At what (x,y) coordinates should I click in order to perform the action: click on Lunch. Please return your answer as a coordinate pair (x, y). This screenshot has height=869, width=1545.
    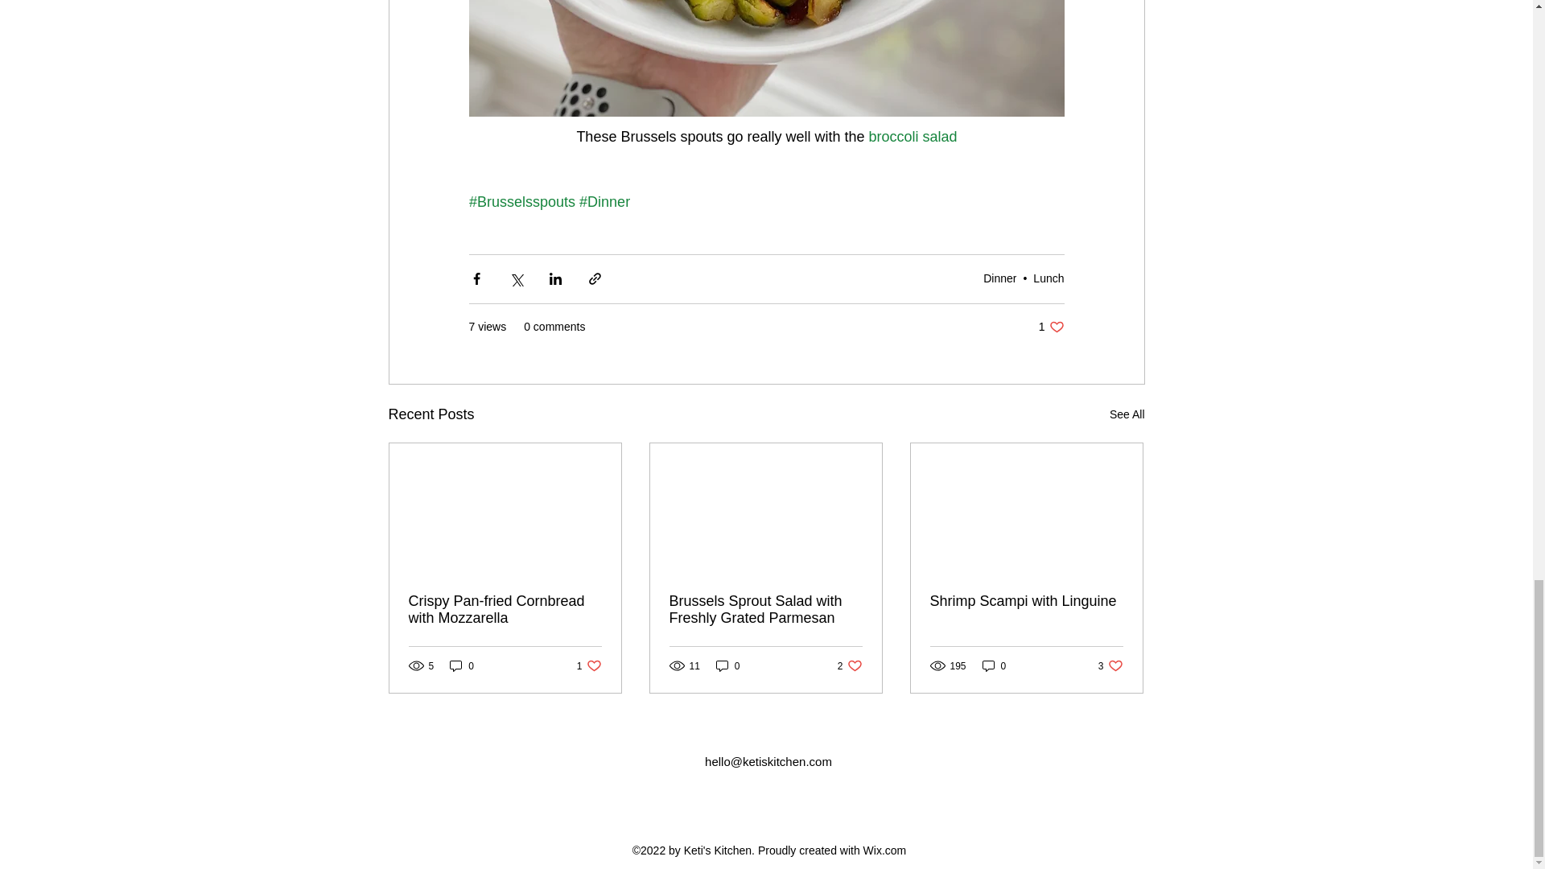
    Looking at the image, I should click on (1127, 415).